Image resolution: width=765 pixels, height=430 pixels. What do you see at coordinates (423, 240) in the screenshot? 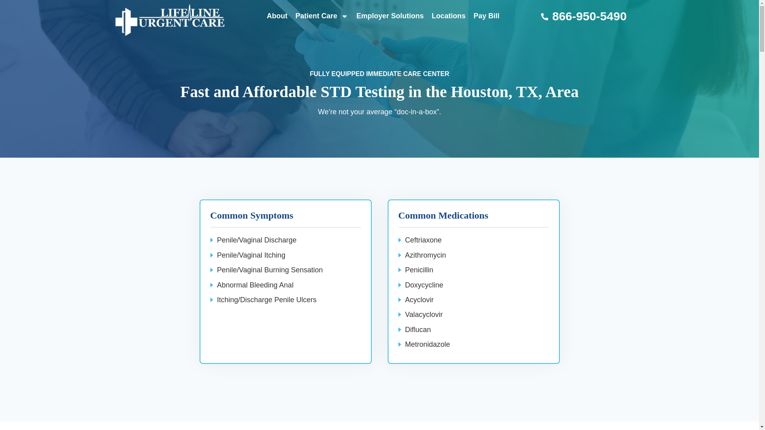
I see `Ceftriaxone` at bounding box center [423, 240].